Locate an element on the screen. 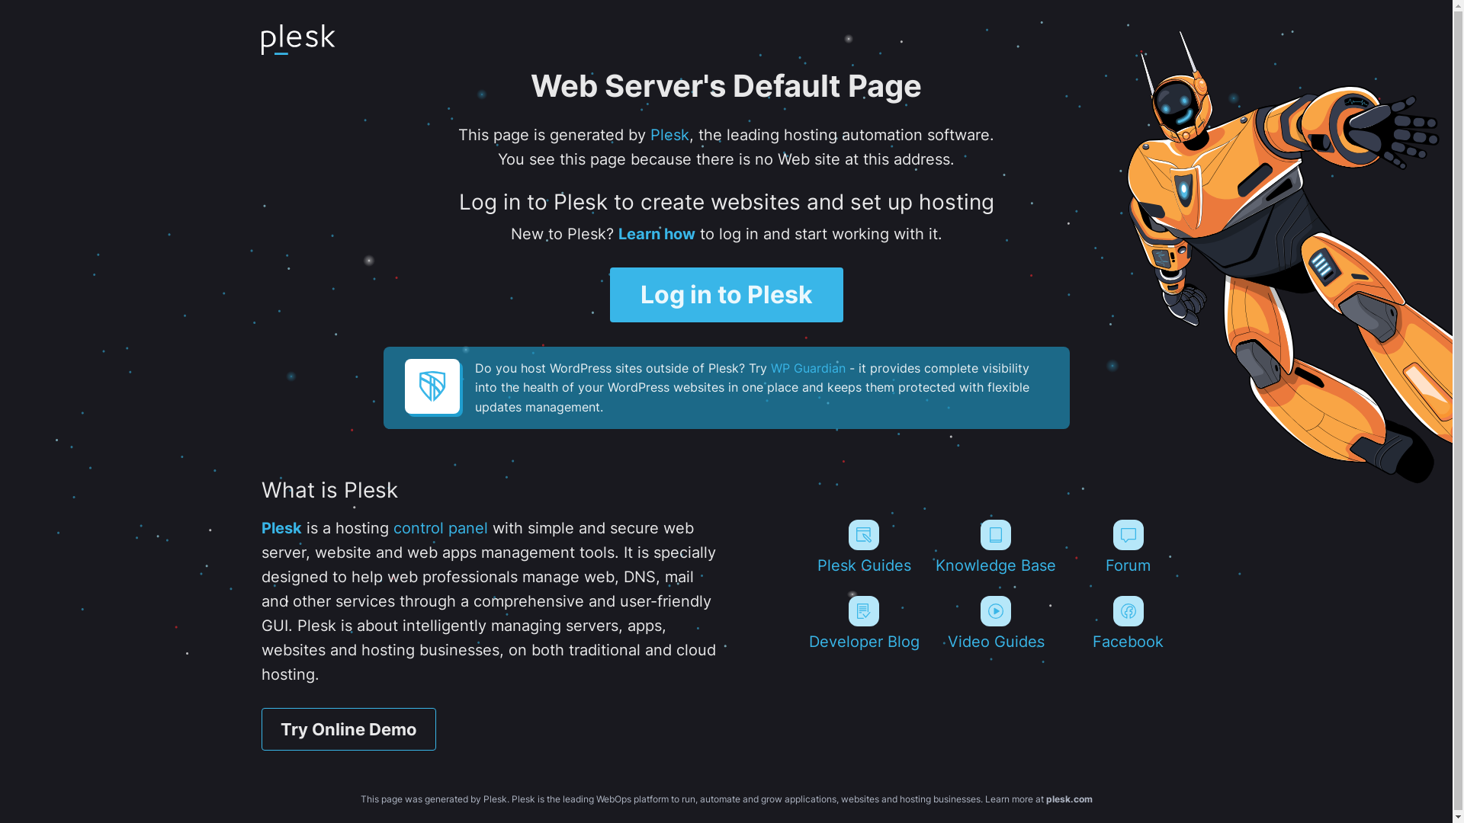  Plesk Guides is located at coordinates (863, 547).